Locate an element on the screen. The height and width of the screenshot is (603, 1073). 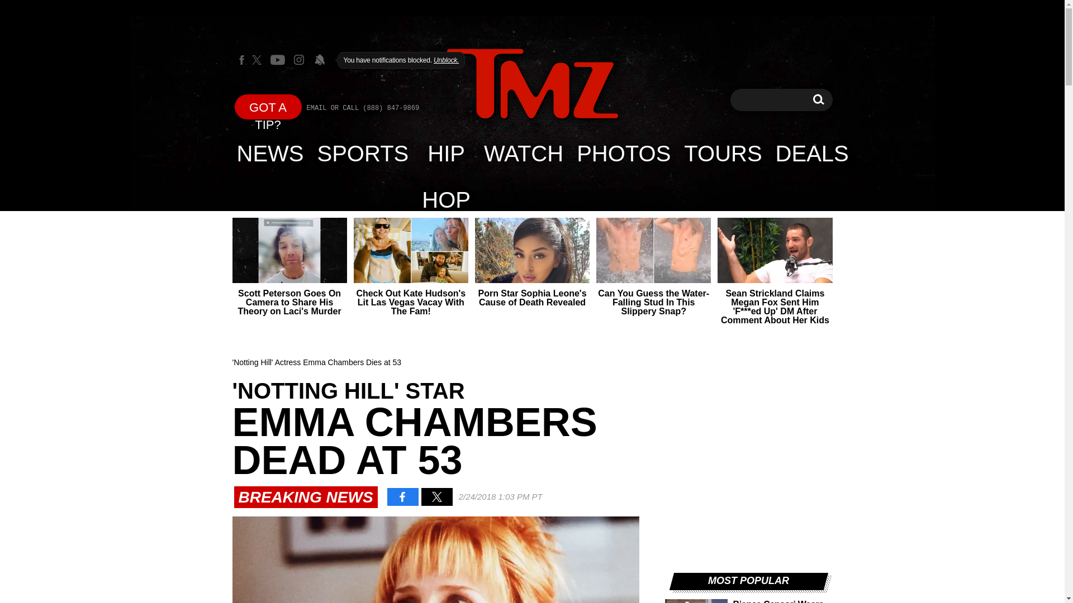
GOT A TIP? is located at coordinates (268, 106).